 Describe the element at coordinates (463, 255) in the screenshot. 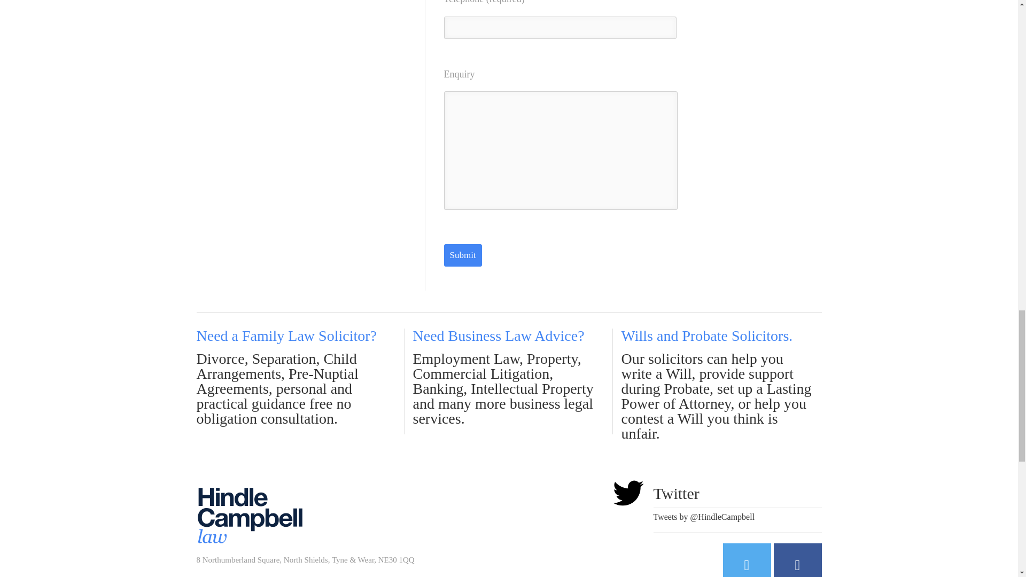

I see `Submit` at that location.